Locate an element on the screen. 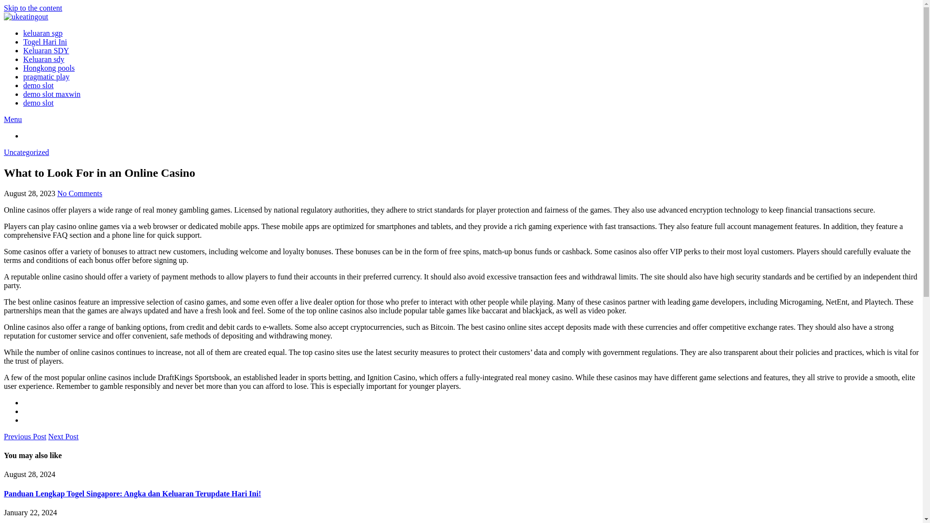 This screenshot has height=523, width=930. demo slot maxwin is located at coordinates (51, 94).